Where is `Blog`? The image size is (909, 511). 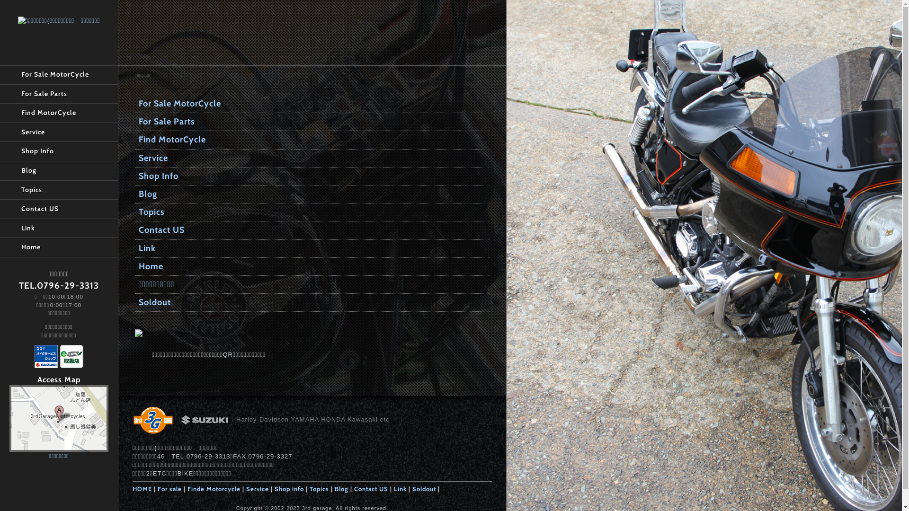 Blog is located at coordinates (312, 194).